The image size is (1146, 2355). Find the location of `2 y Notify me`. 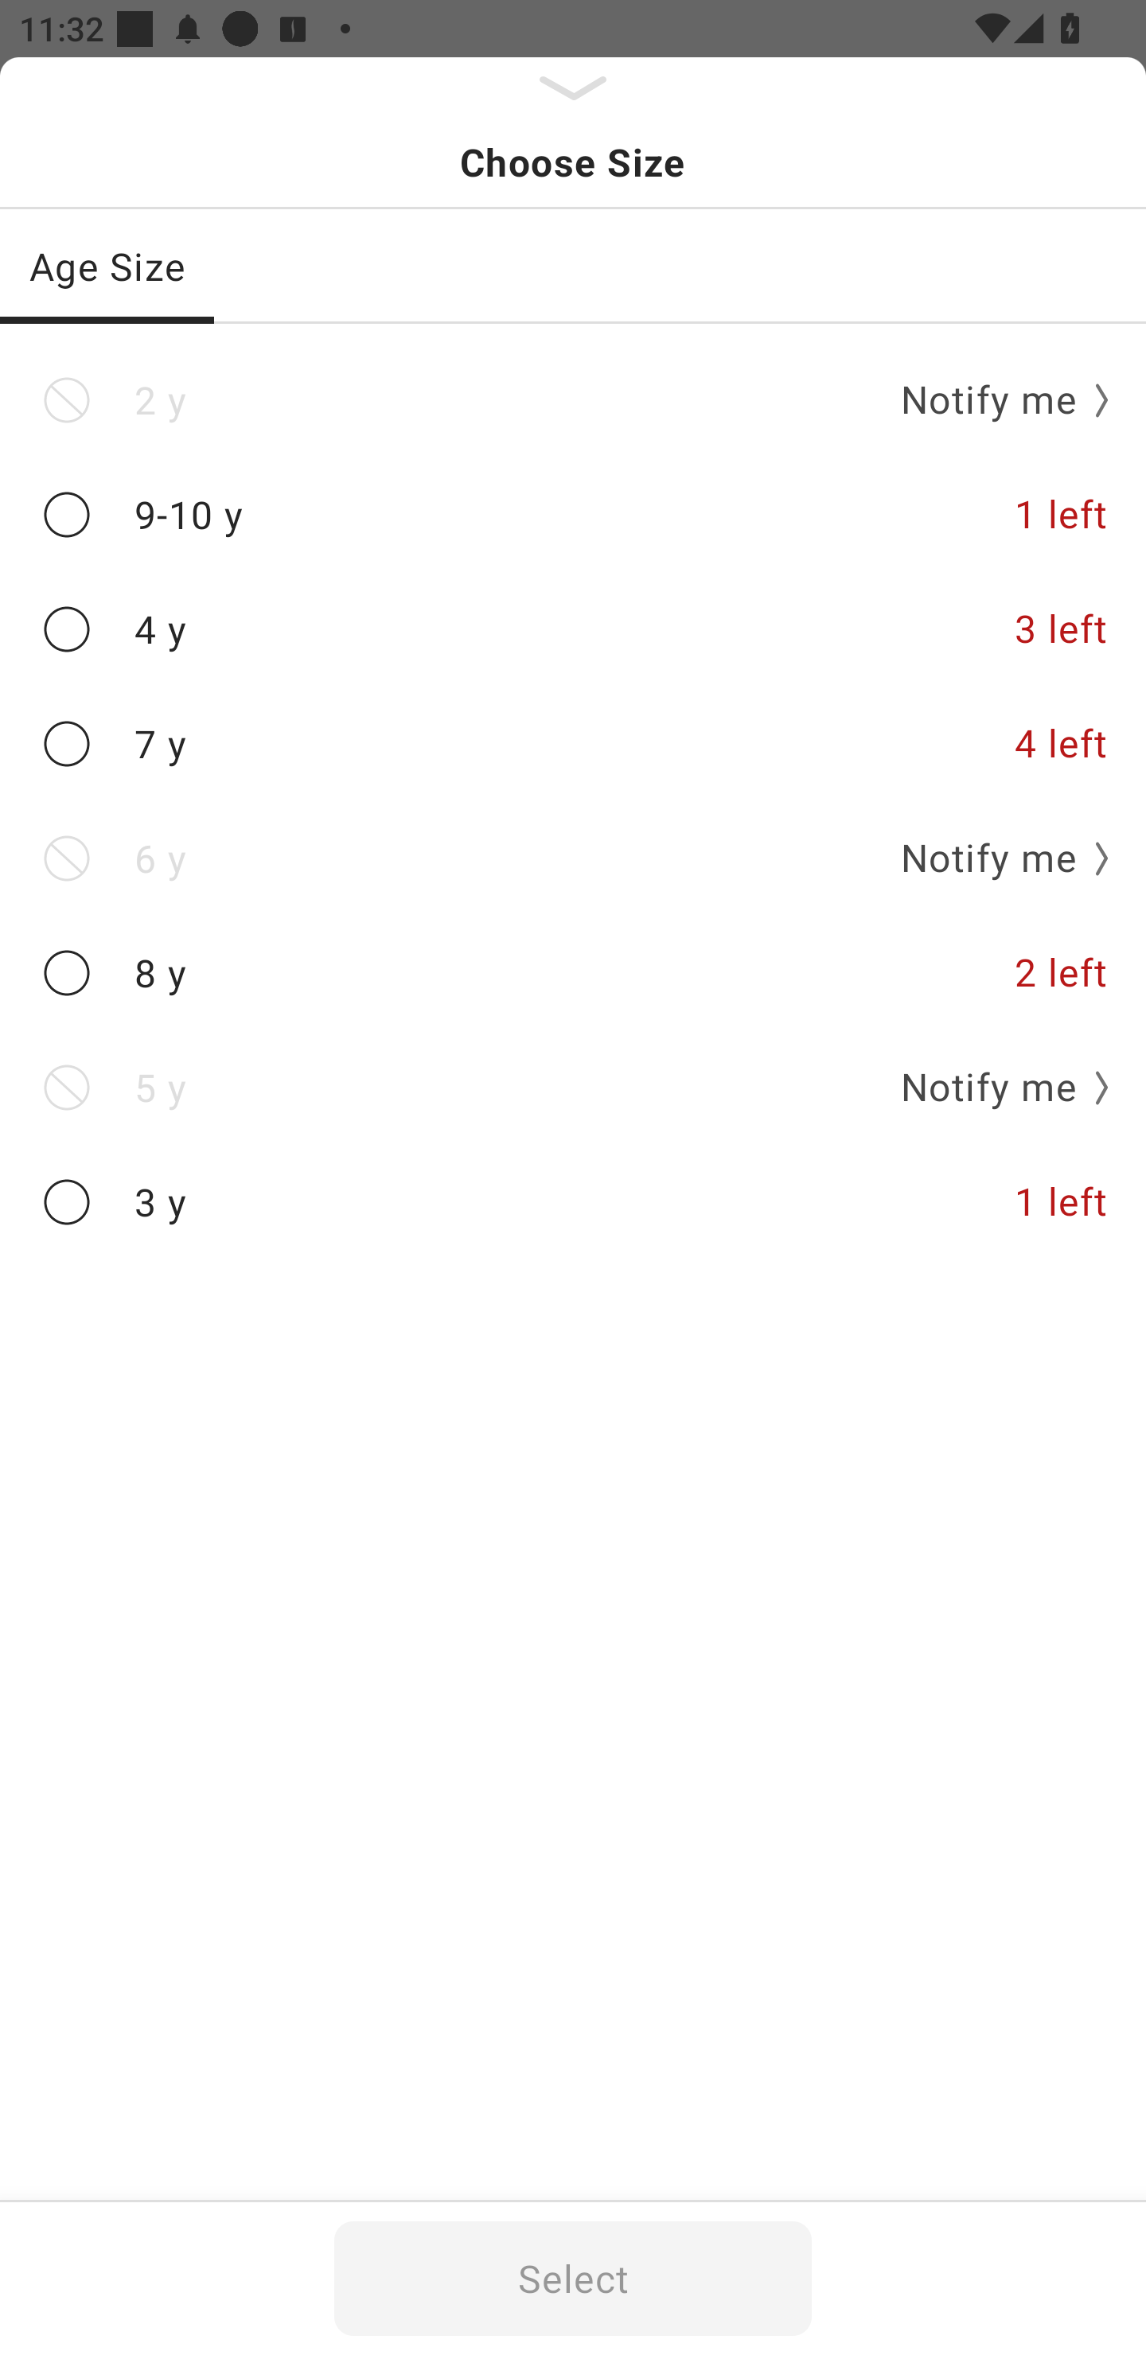

2 y Notify me is located at coordinates (573, 400).